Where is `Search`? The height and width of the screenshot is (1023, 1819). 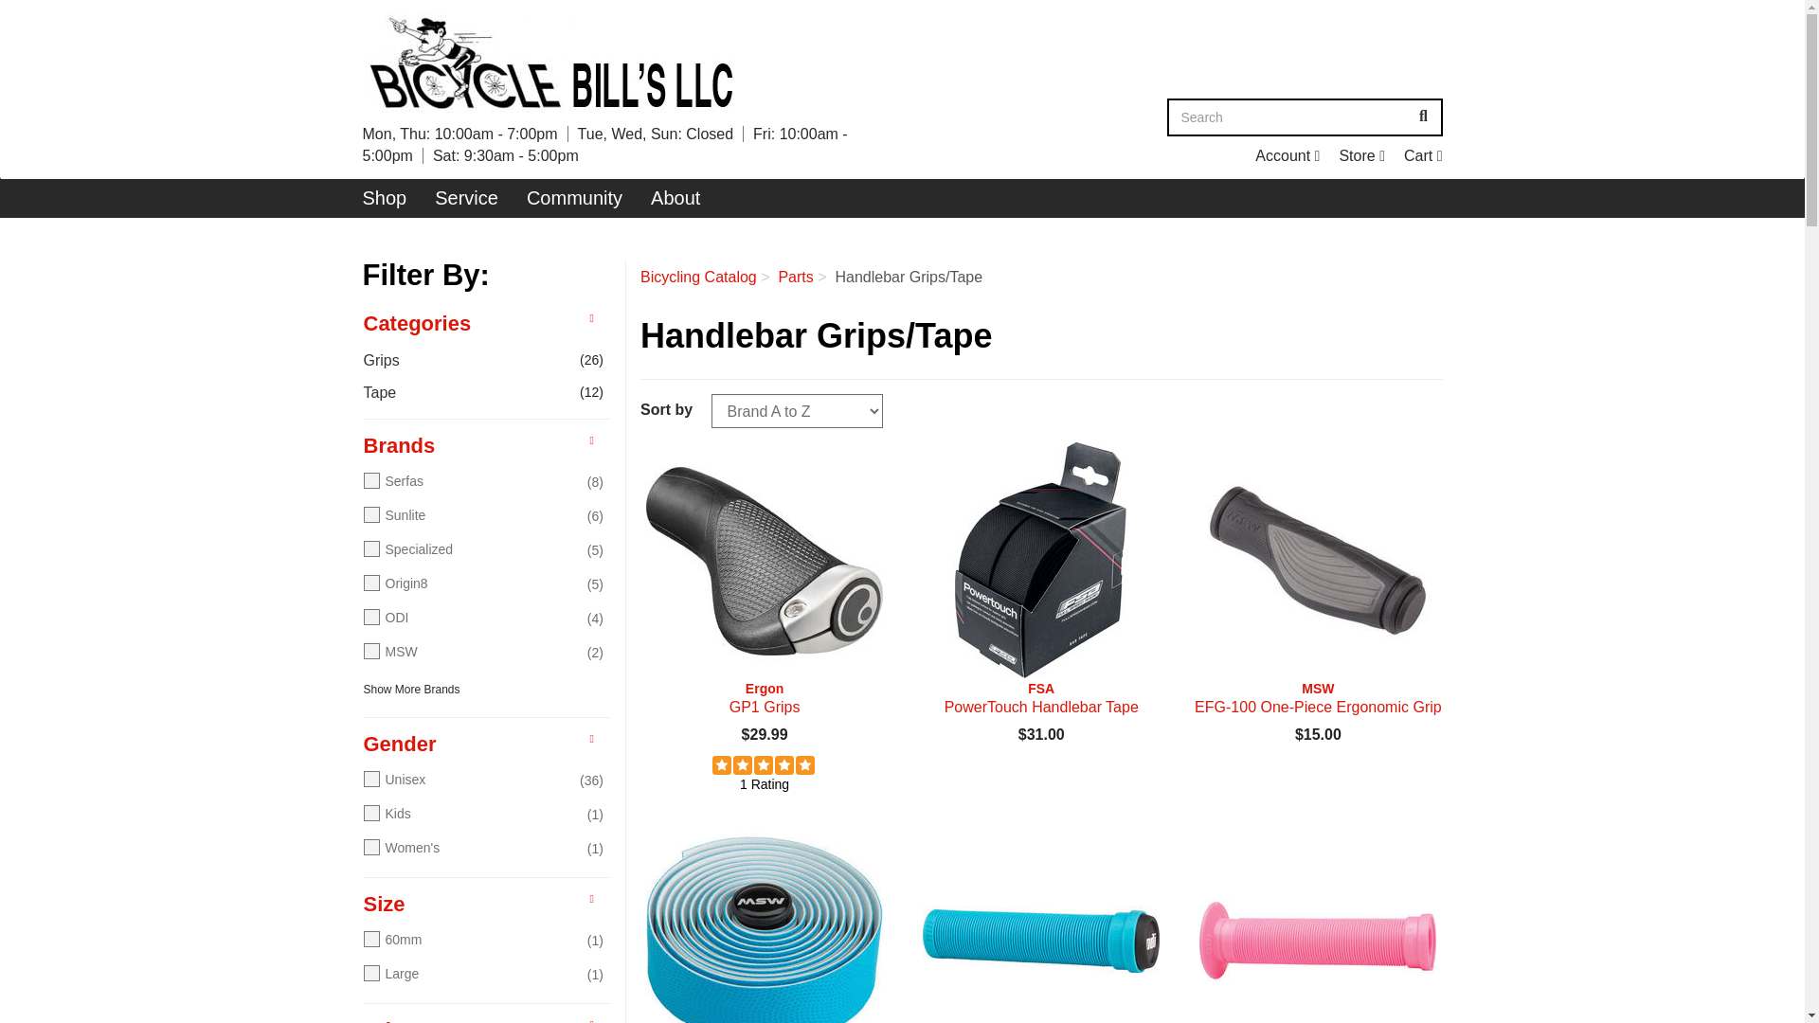
Search is located at coordinates (764, 561).